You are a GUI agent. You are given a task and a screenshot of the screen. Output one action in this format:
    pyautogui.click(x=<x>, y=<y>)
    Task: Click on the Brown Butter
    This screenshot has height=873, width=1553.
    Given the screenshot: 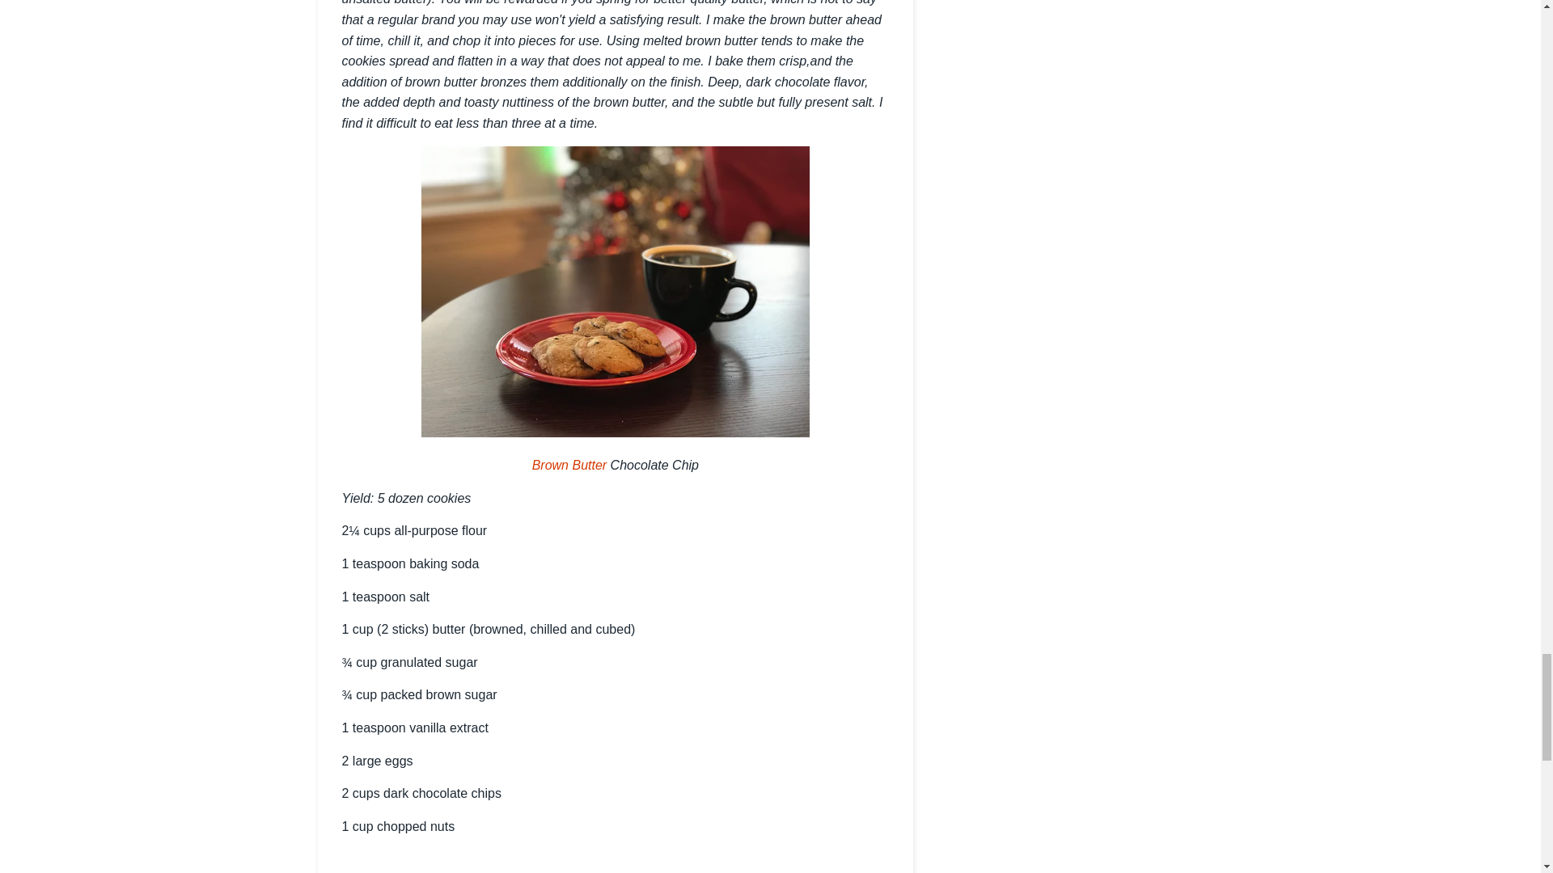 What is the action you would take?
    pyautogui.click(x=569, y=466)
    